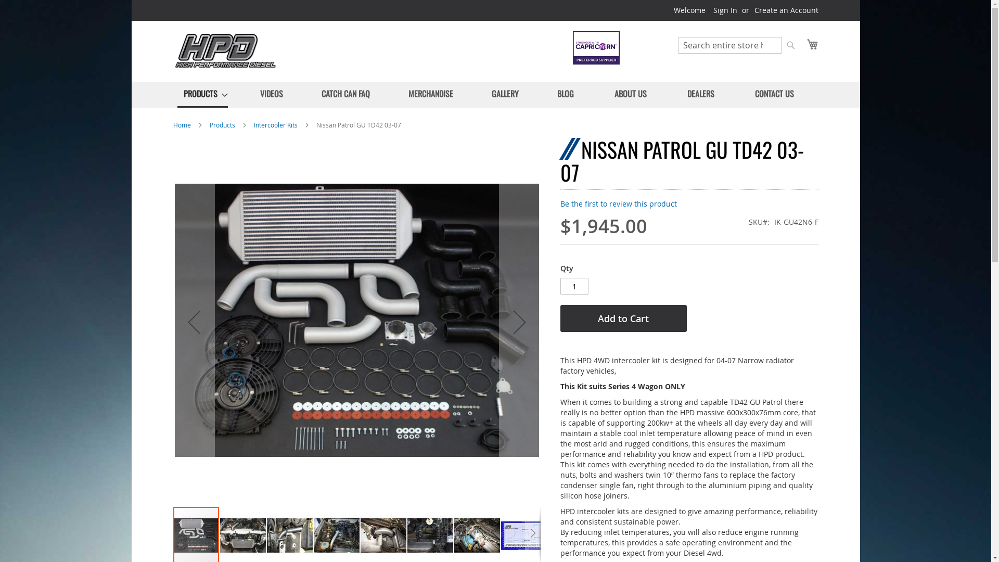 The image size is (999, 562). What do you see at coordinates (630, 94) in the screenshot?
I see `ABOUT US` at bounding box center [630, 94].